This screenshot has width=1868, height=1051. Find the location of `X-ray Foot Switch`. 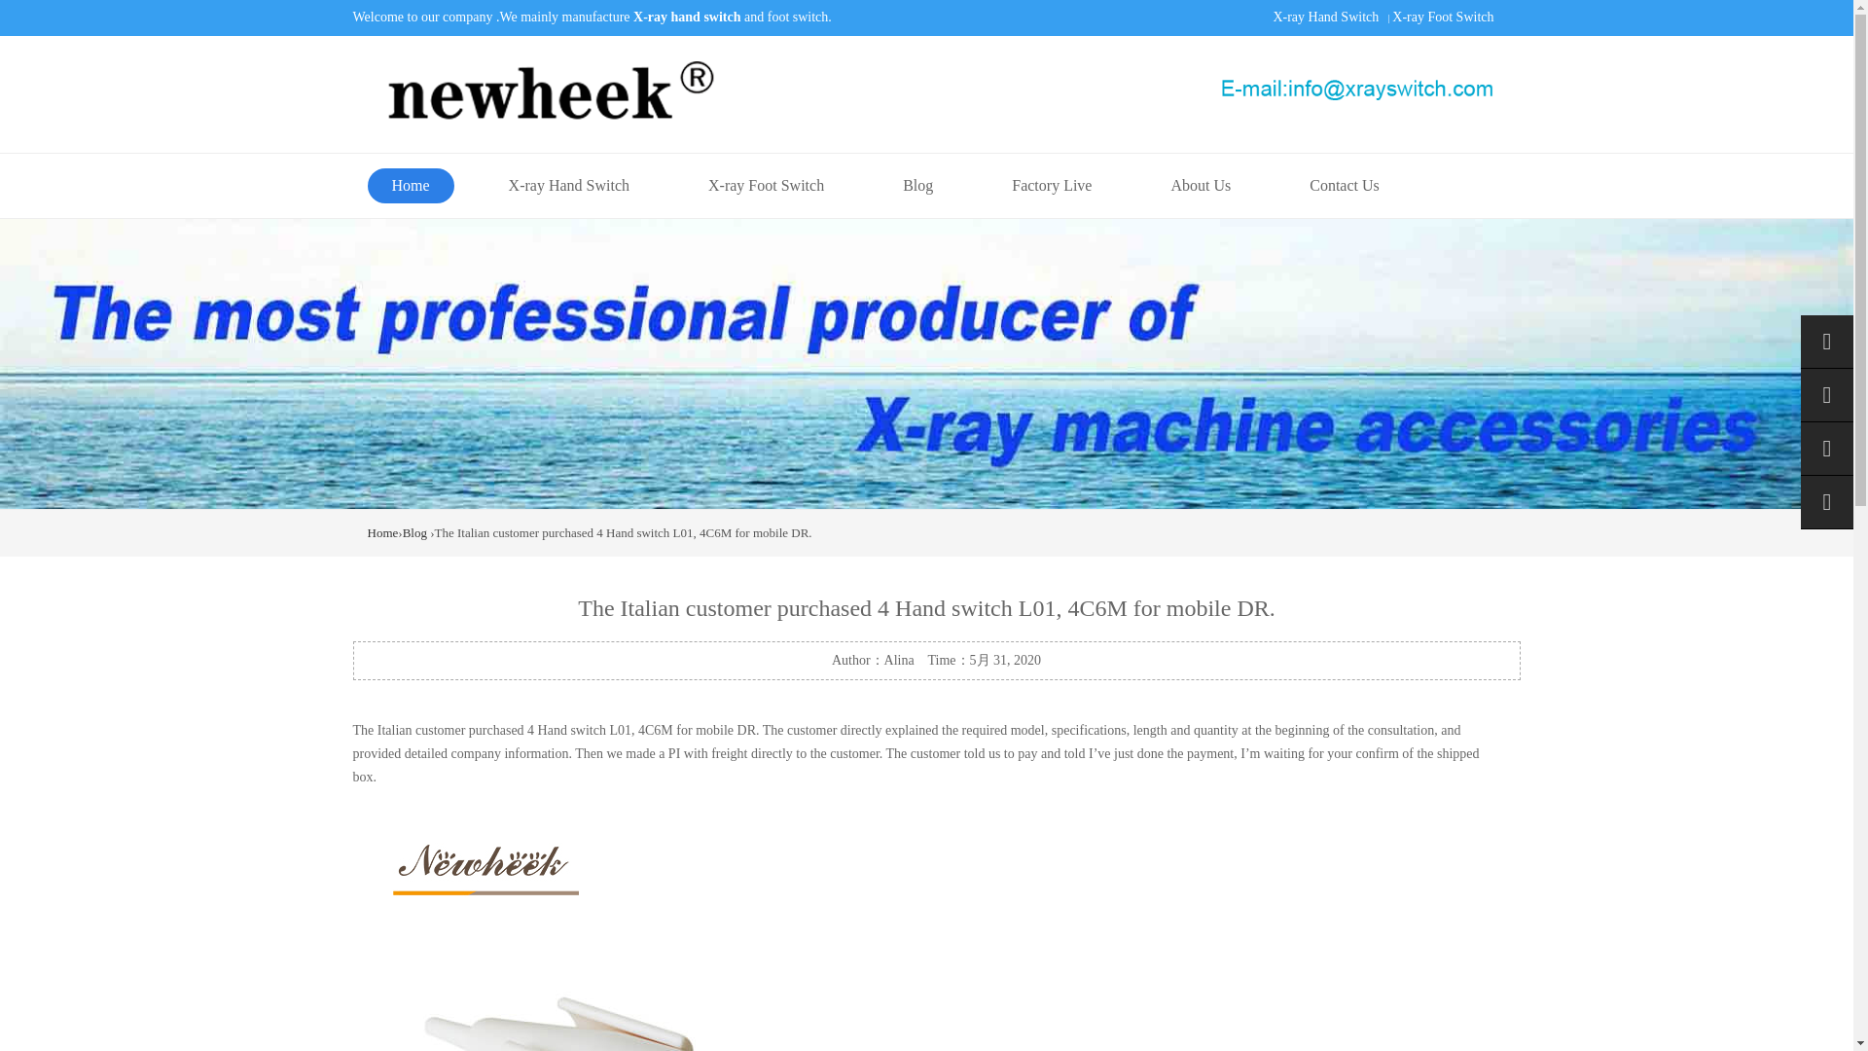

X-ray Foot Switch is located at coordinates (765, 185).